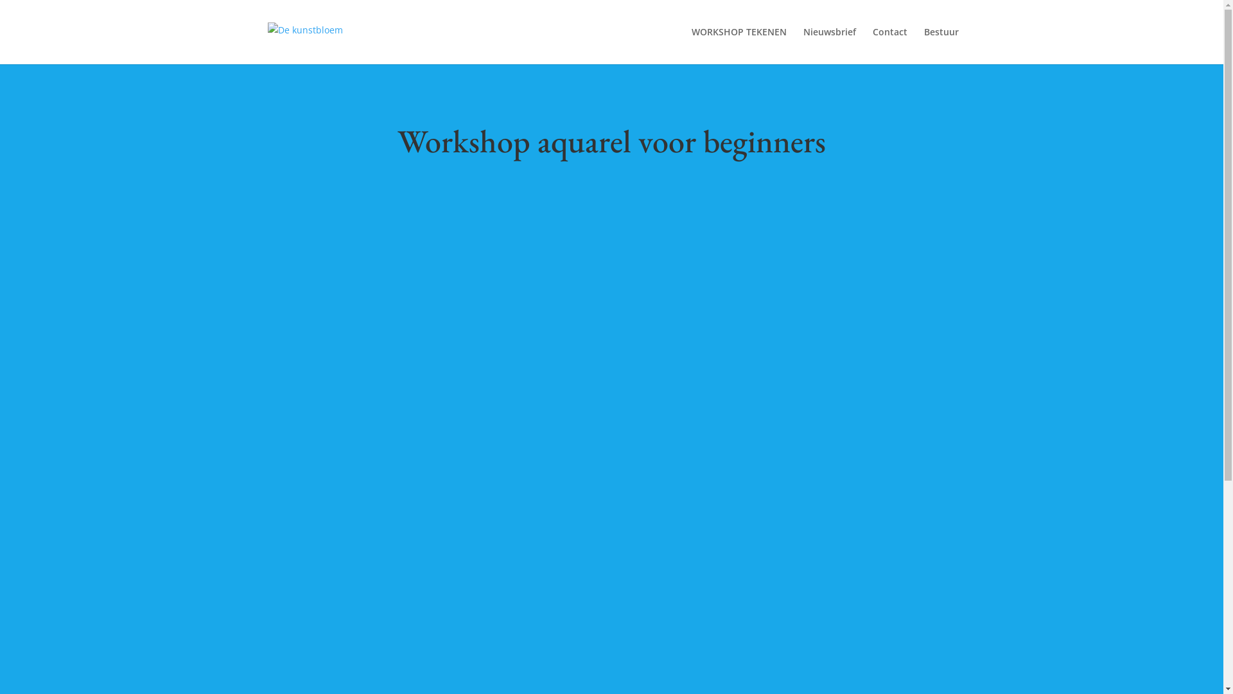  What do you see at coordinates (829, 46) in the screenshot?
I see `Nieuwsbrief` at bounding box center [829, 46].